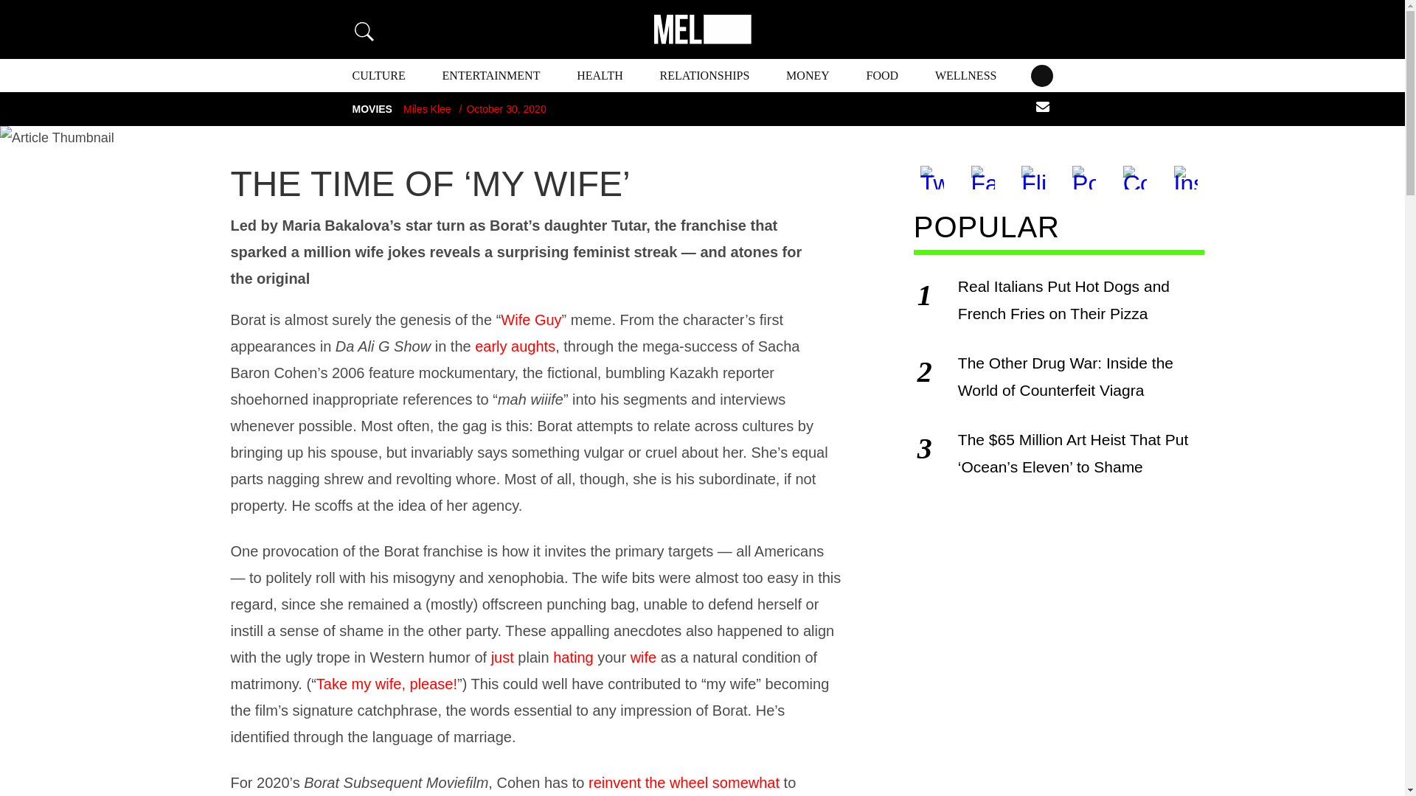  I want to click on Copy Link, so click(1134, 177).